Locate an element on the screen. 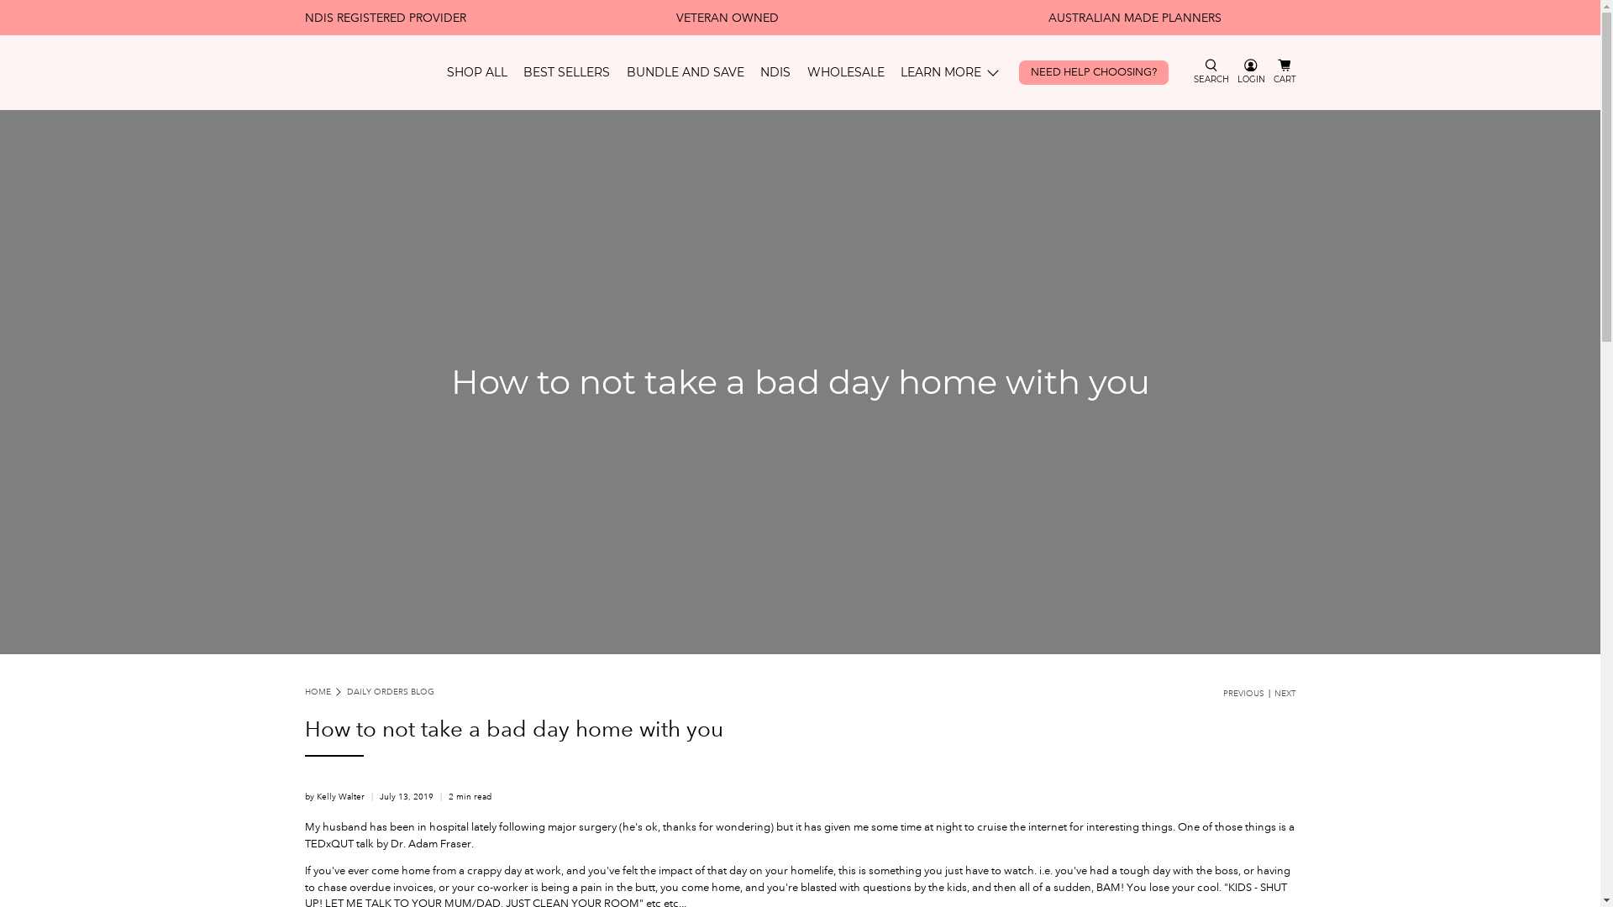 The height and width of the screenshot is (907, 1613). HOME is located at coordinates (318, 692).